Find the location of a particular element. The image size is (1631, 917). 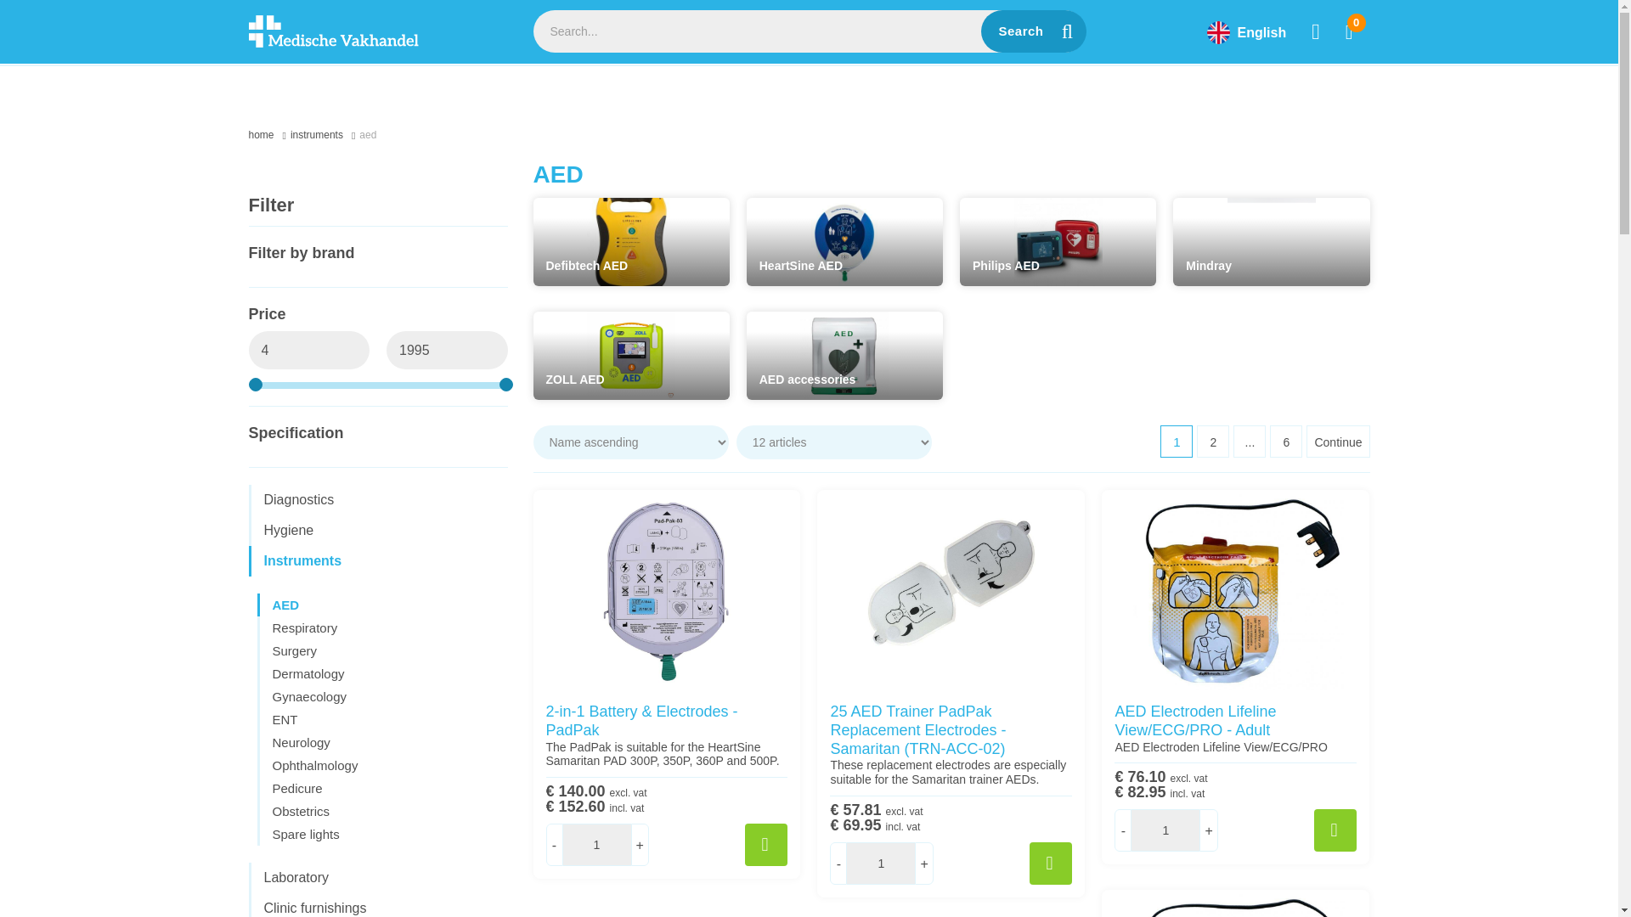

4 is located at coordinates (308, 350).